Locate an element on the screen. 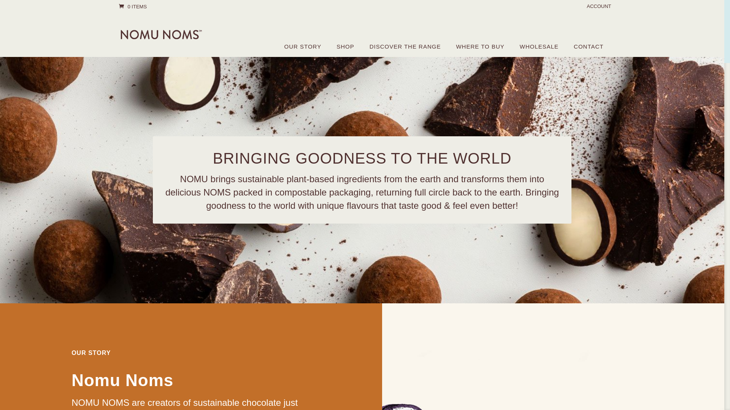 This screenshot has width=730, height=410. WHERE TO BUY is located at coordinates (480, 47).